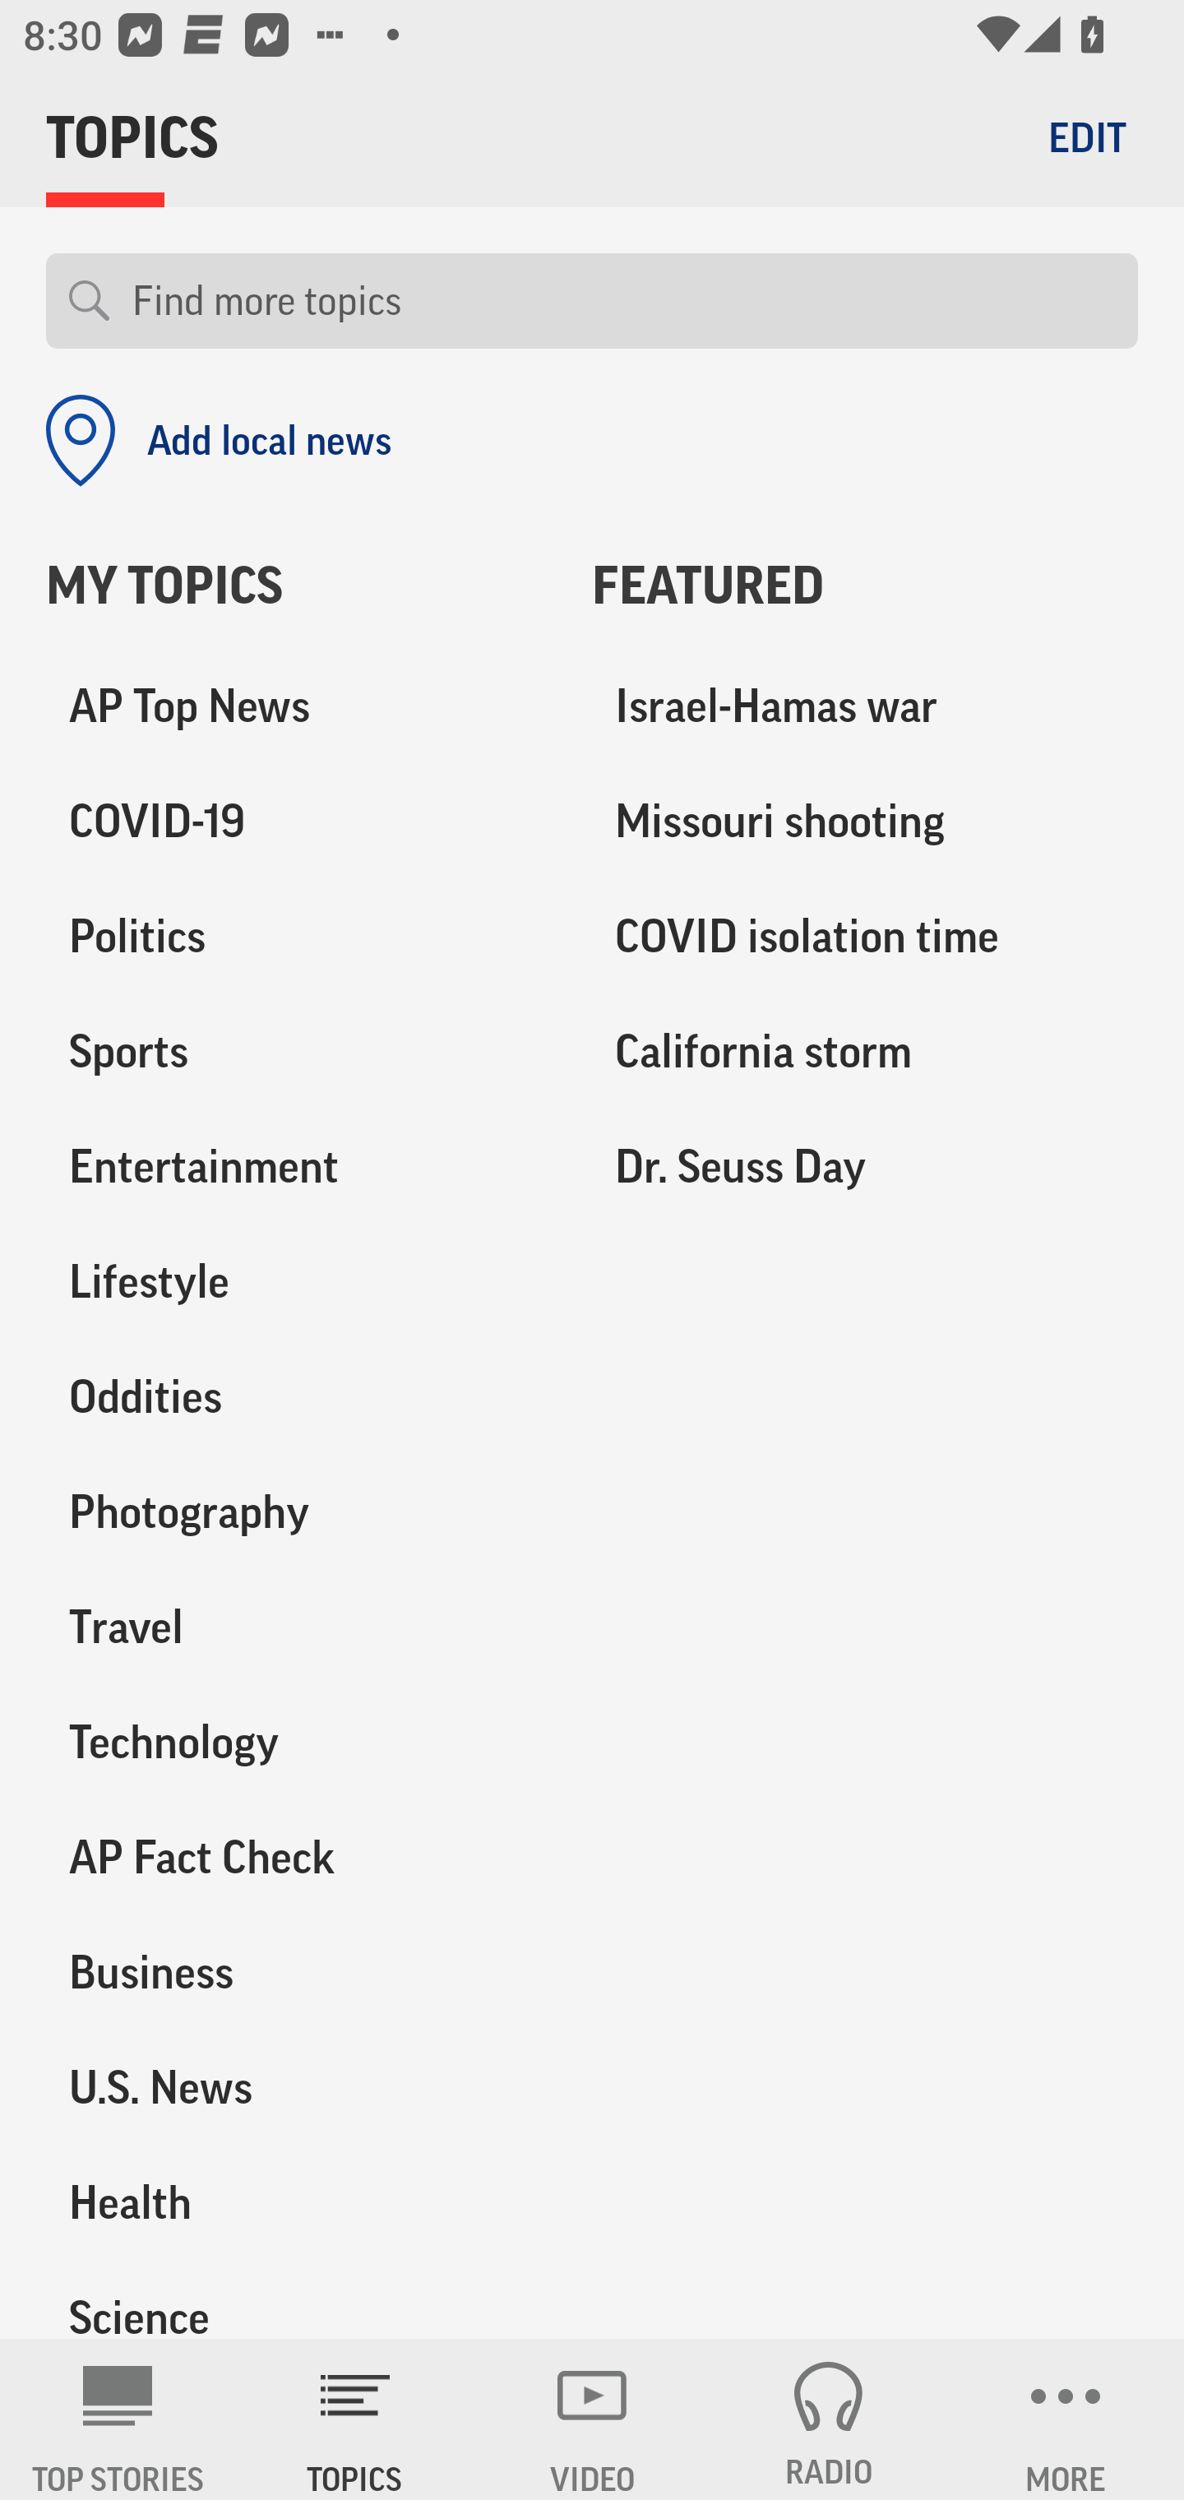 This screenshot has height=2500, width=1184. What do you see at coordinates (296, 2299) in the screenshot?
I see `Science` at bounding box center [296, 2299].